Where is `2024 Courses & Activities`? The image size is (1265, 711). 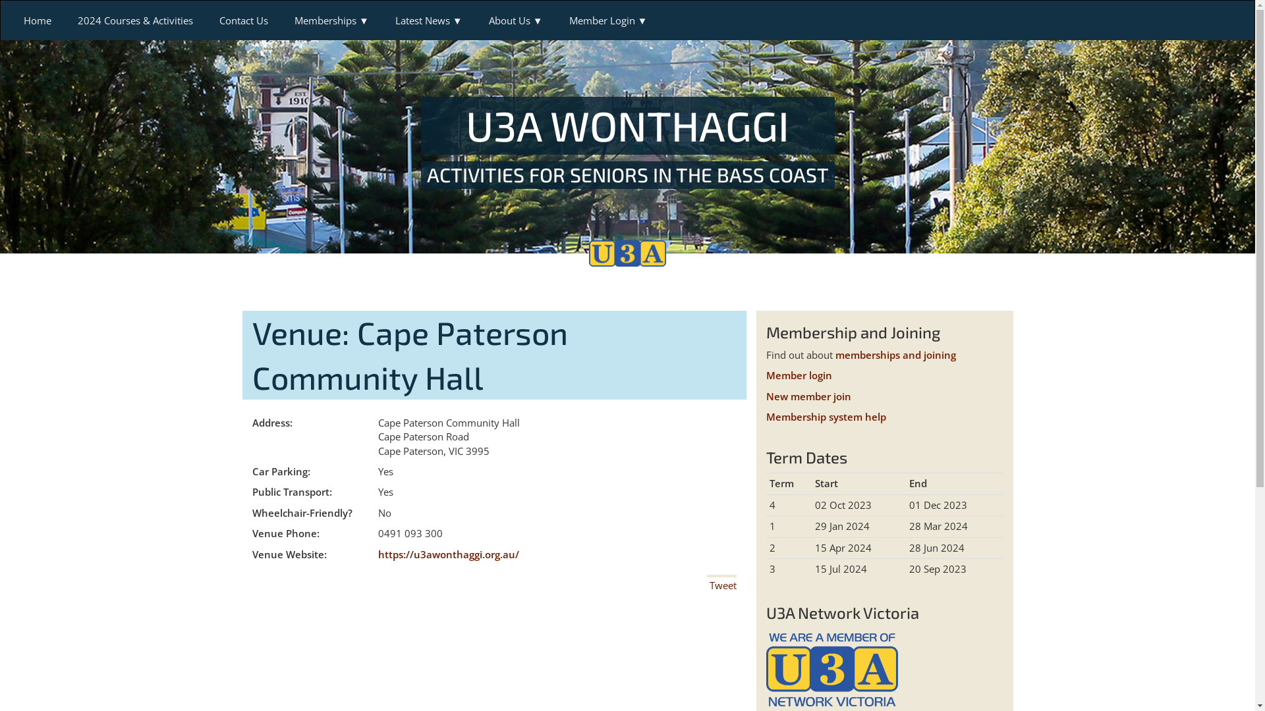 2024 Courses & Activities is located at coordinates (136, 20).